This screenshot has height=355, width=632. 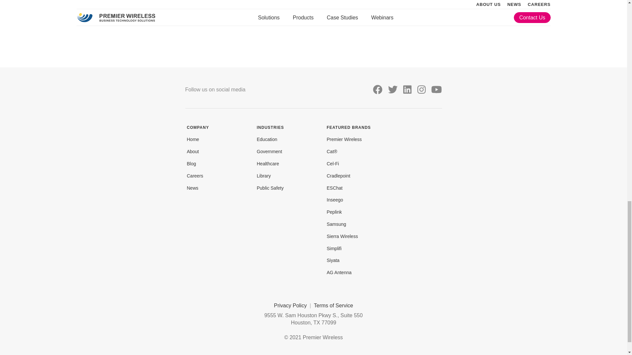 I want to click on Inseego, so click(x=335, y=200).